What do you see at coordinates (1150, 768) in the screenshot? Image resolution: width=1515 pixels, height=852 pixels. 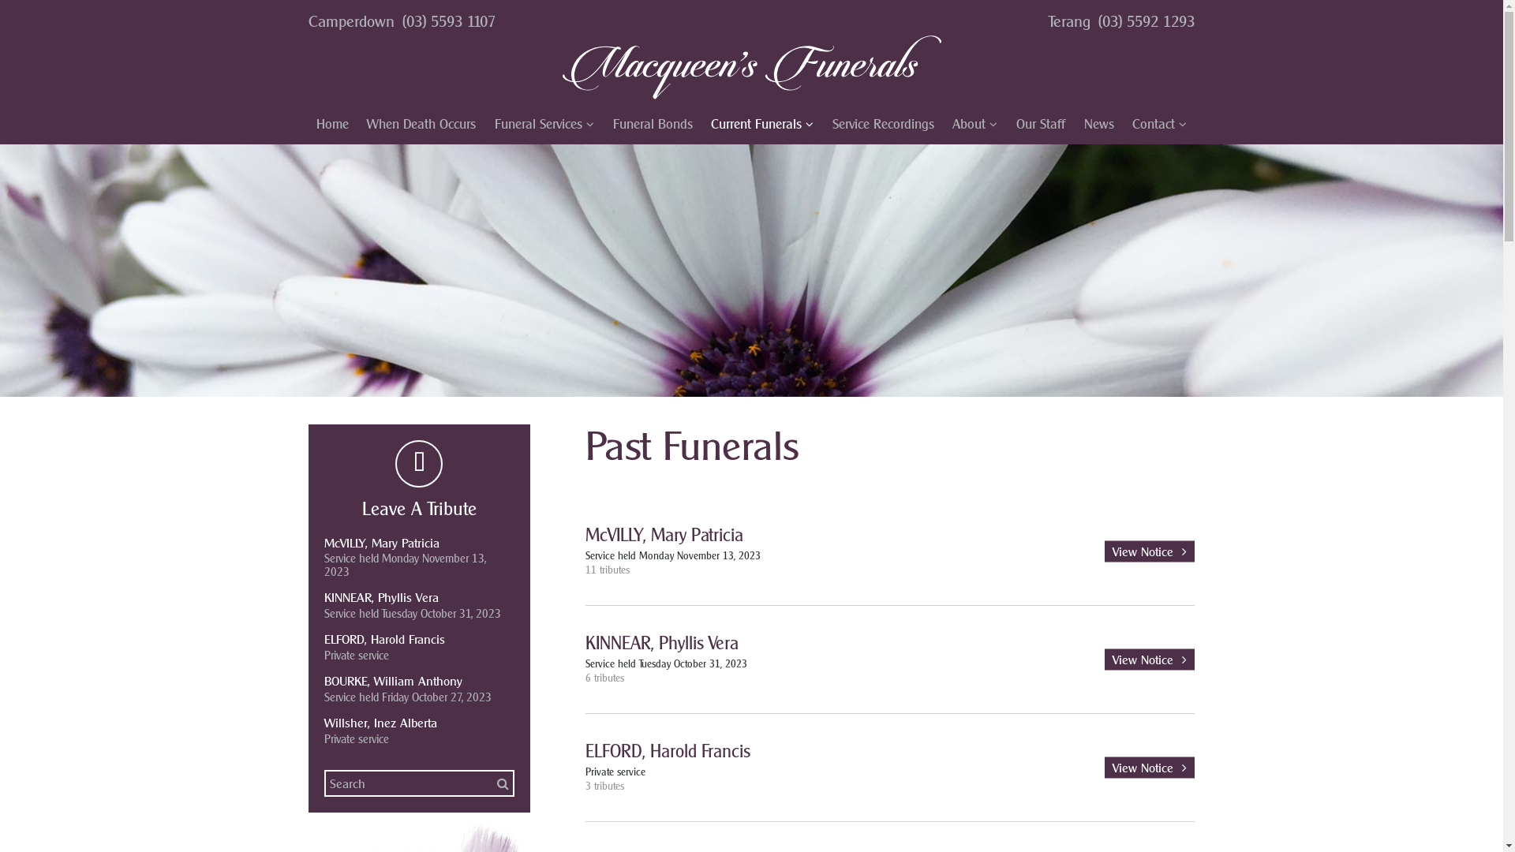 I see `View Notice` at bounding box center [1150, 768].